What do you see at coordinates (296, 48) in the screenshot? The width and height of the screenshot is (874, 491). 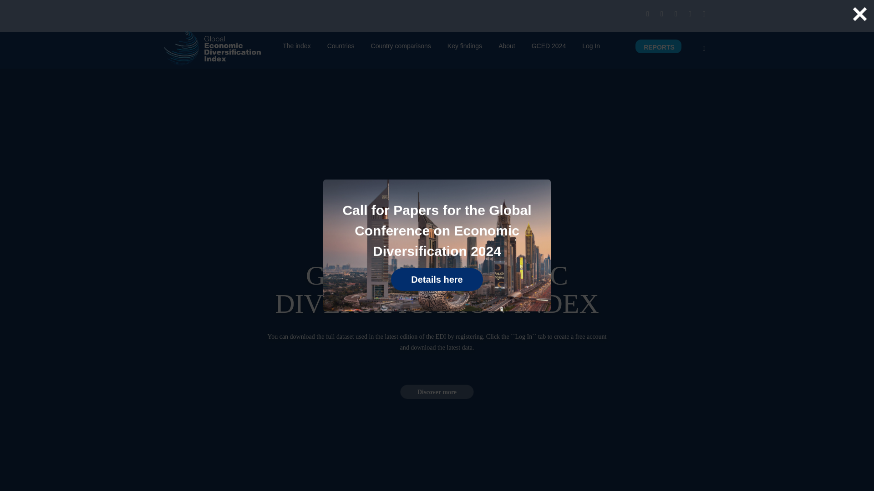 I see `The index` at bounding box center [296, 48].